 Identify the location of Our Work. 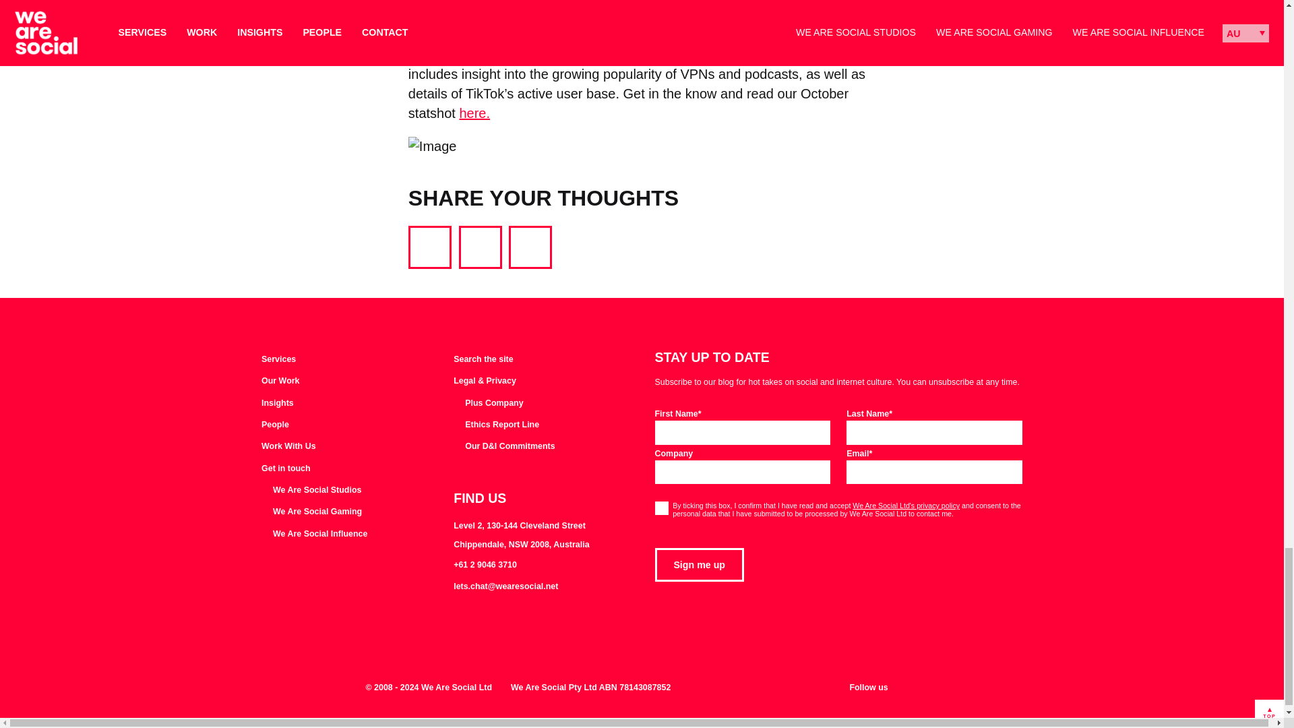
(280, 382).